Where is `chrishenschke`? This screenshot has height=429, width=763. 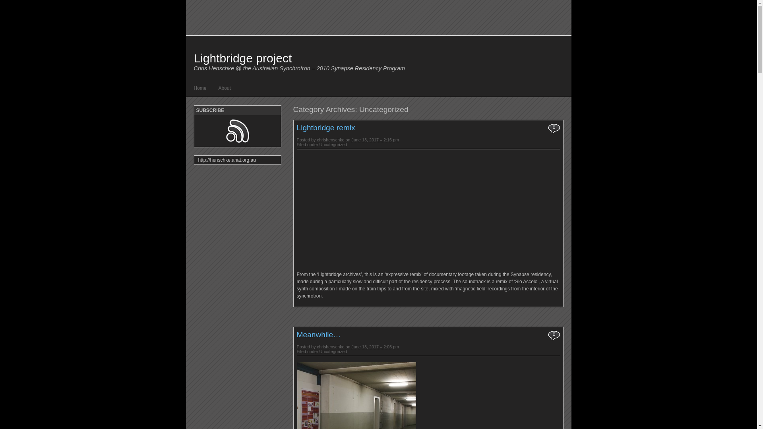
chrishenschke is located at coordinates (331, 140).